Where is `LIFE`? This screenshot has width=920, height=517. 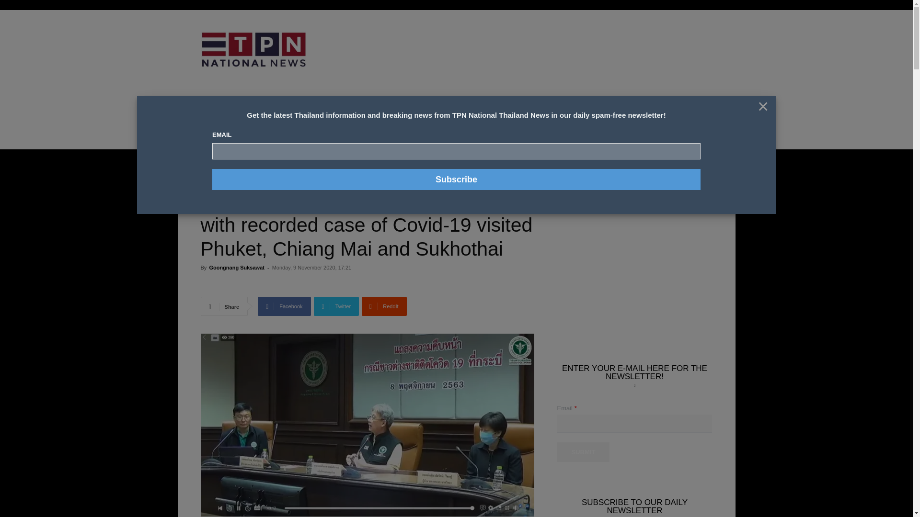
LIFE is located at coordinates (365, 115).